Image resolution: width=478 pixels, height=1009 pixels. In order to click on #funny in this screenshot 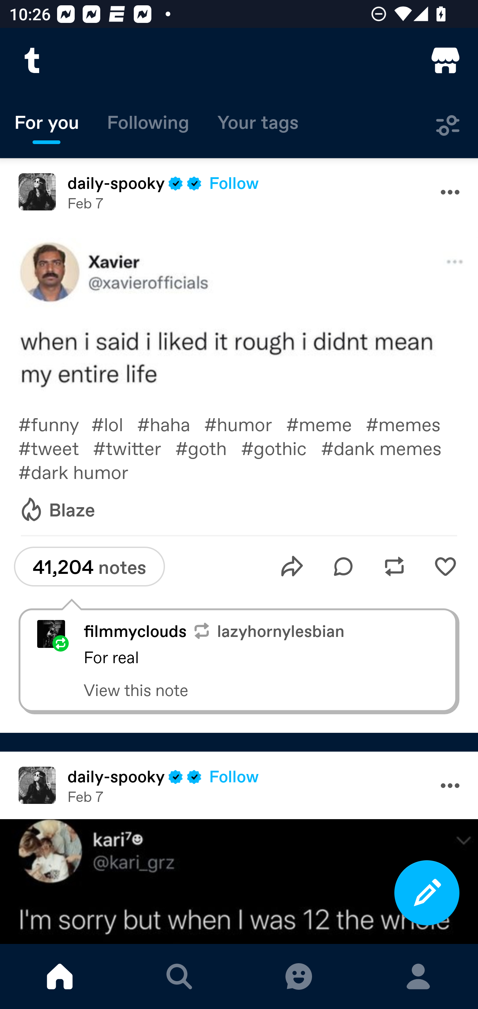, I will do `click(54, 424)`.